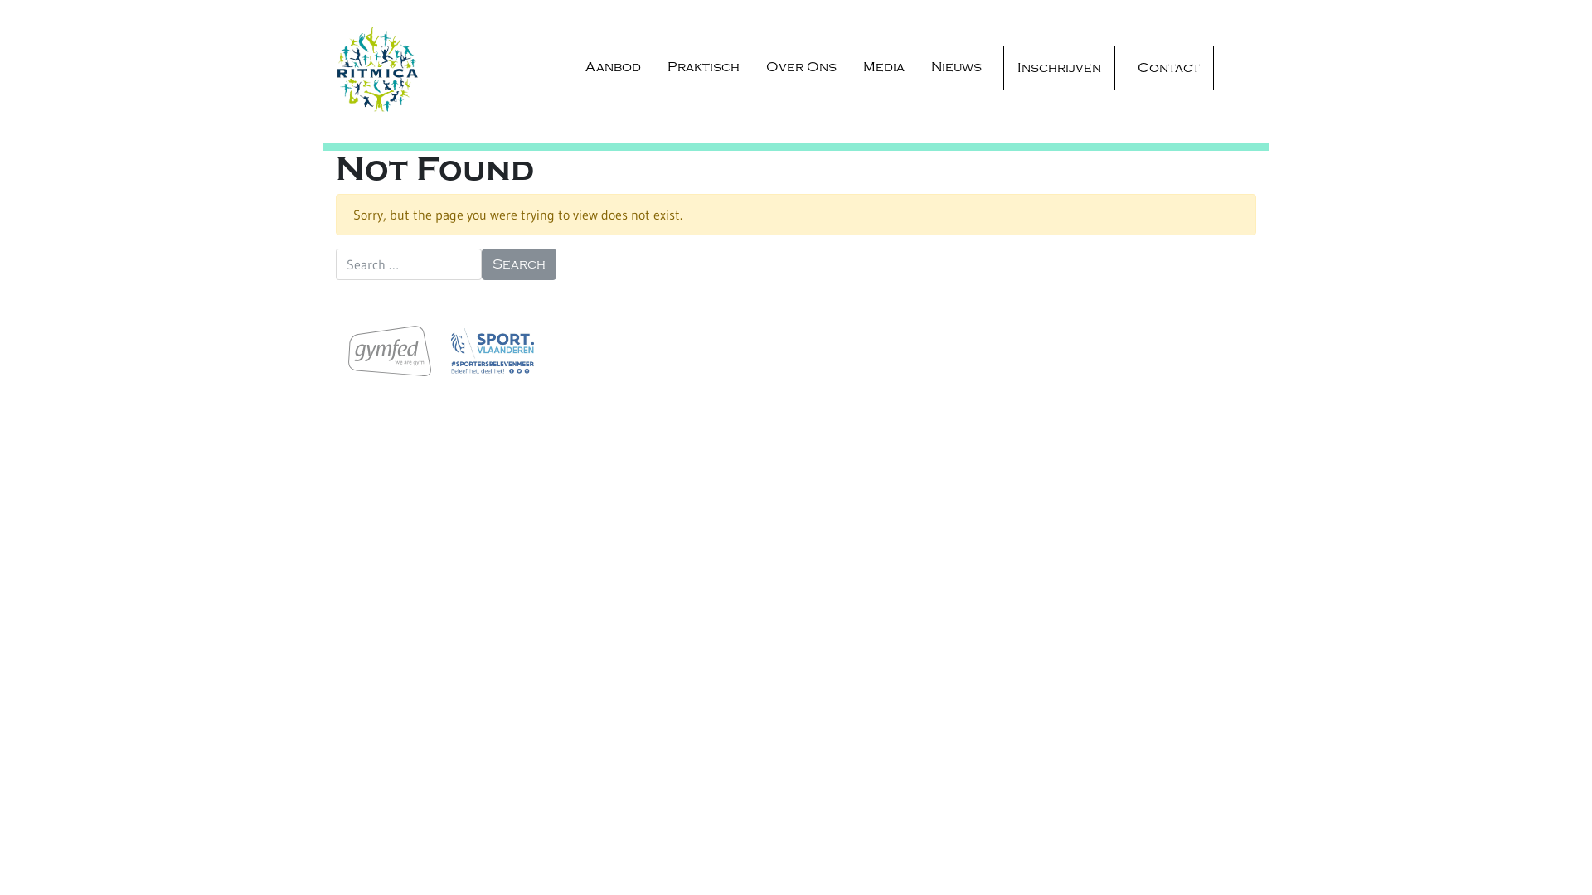  What do you see at coordinates (493, 351) in the screenshot?
I see `Logo Sport Vlaanderen` at bounding box center [493, 351].